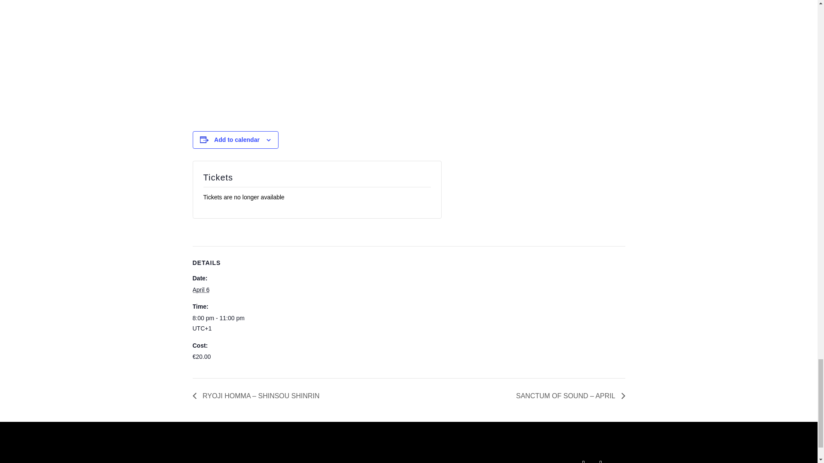  Describe the element at coordinates (200, 290) in the screenshot. I see `2024-04-06` at that location.